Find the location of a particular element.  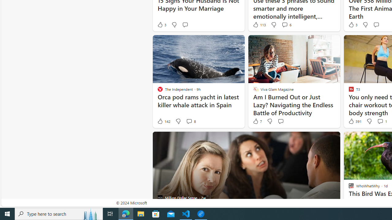

View comments 8 Comment is located at coordinates (191, 121).